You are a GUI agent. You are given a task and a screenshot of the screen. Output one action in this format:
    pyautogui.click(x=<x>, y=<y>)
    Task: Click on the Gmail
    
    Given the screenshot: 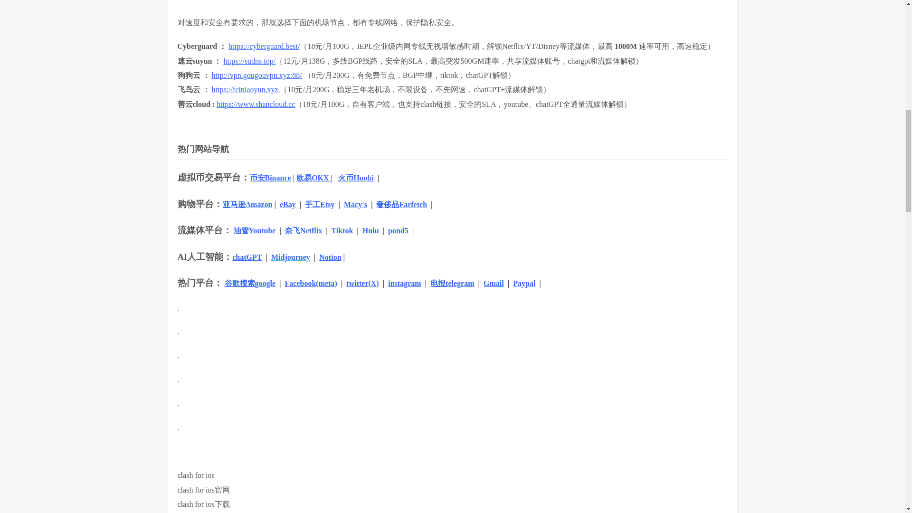 What is the action you would take?
    pyautogui.click(x=494, y=283)
    